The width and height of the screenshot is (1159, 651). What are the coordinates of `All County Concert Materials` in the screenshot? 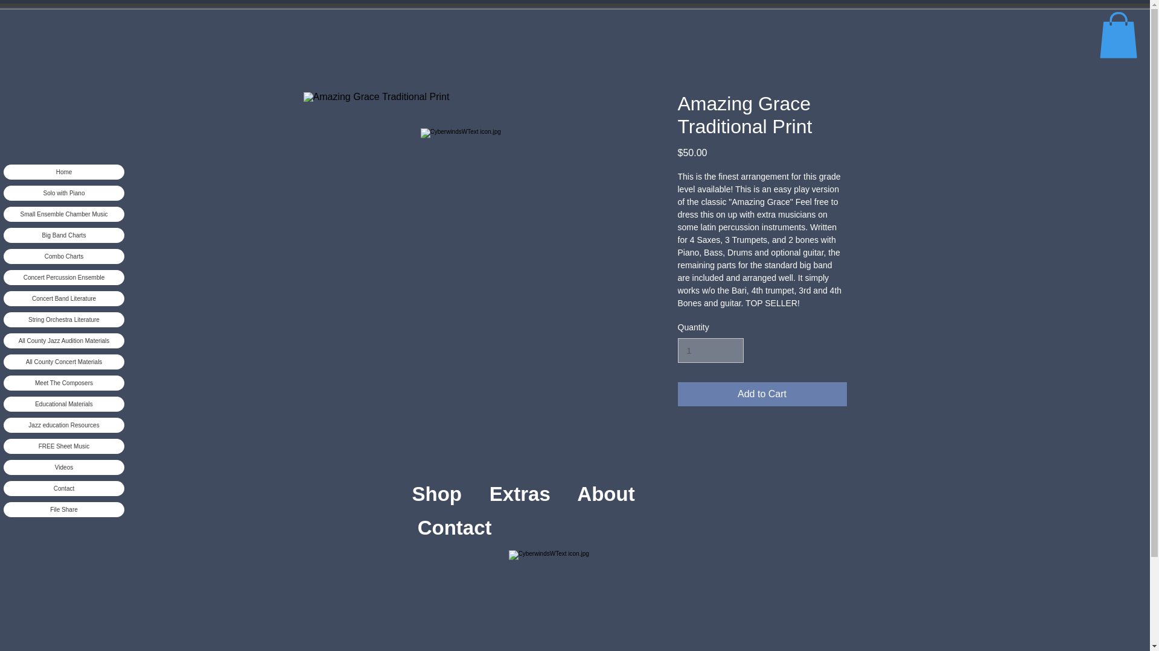 It's located at (63, 362).